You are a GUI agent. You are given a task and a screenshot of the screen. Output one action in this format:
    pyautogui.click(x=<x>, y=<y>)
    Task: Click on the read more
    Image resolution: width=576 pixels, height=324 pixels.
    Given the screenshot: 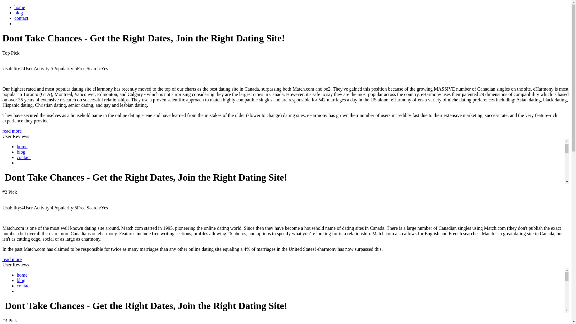 What is the action you would take?
    pyautogui.click(x=12, y=131)
    